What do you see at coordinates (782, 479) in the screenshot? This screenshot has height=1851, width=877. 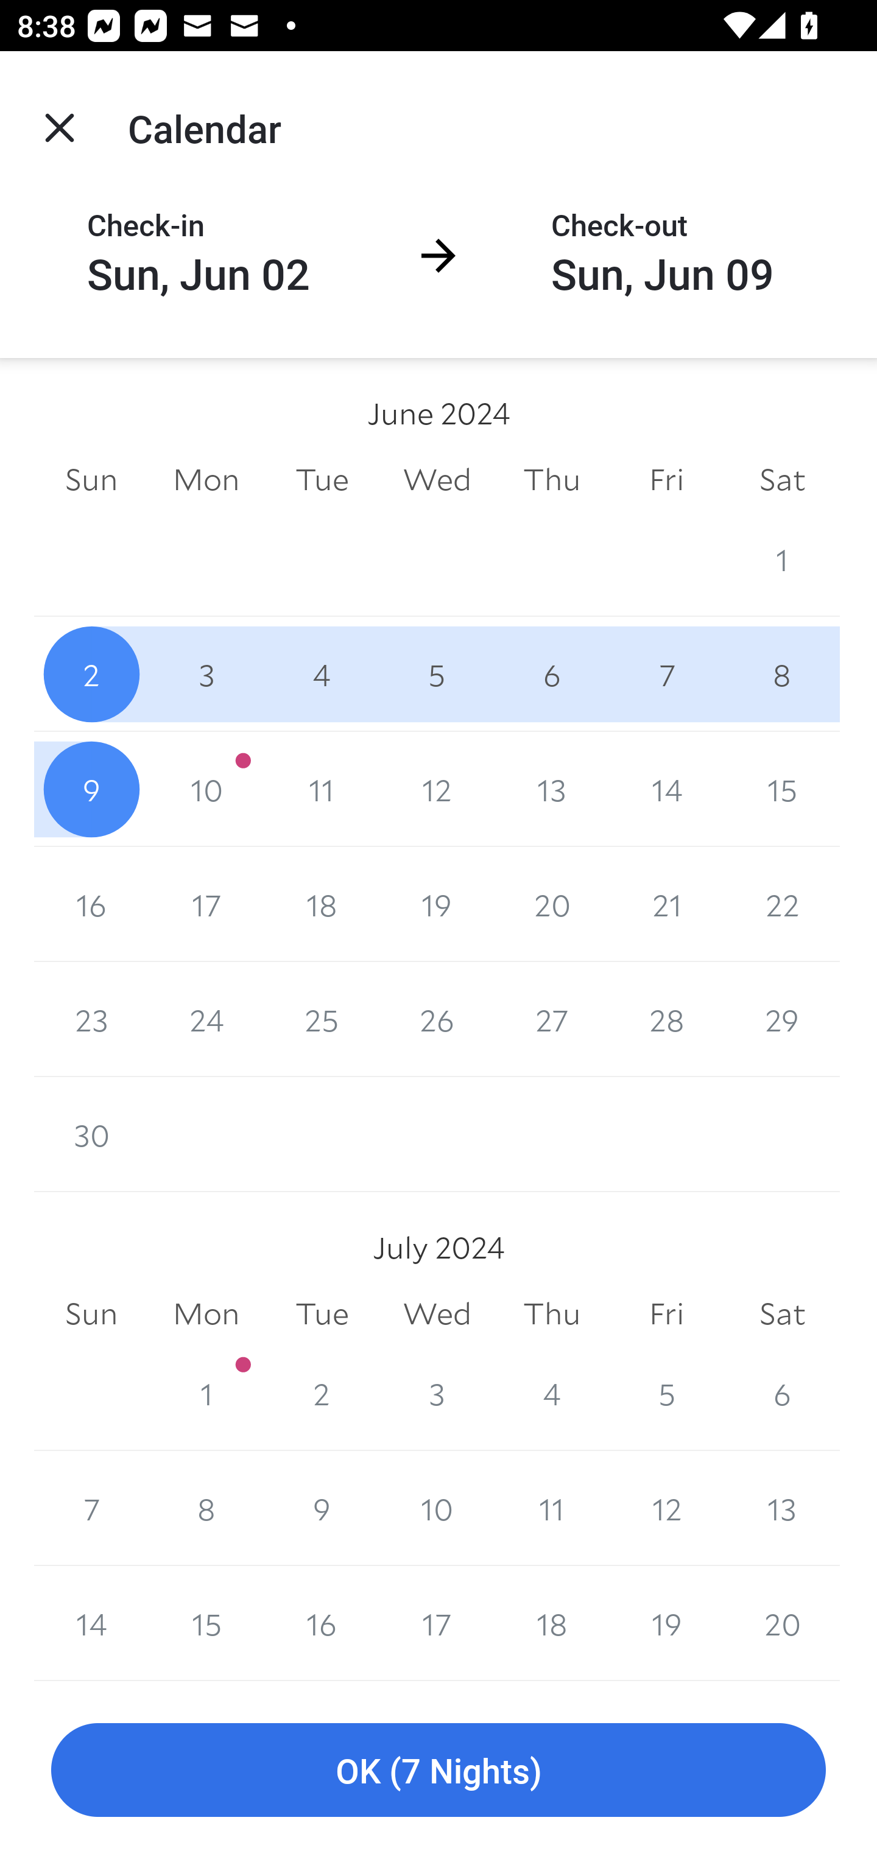 I see `Sat` at bounding box center [782, 479].